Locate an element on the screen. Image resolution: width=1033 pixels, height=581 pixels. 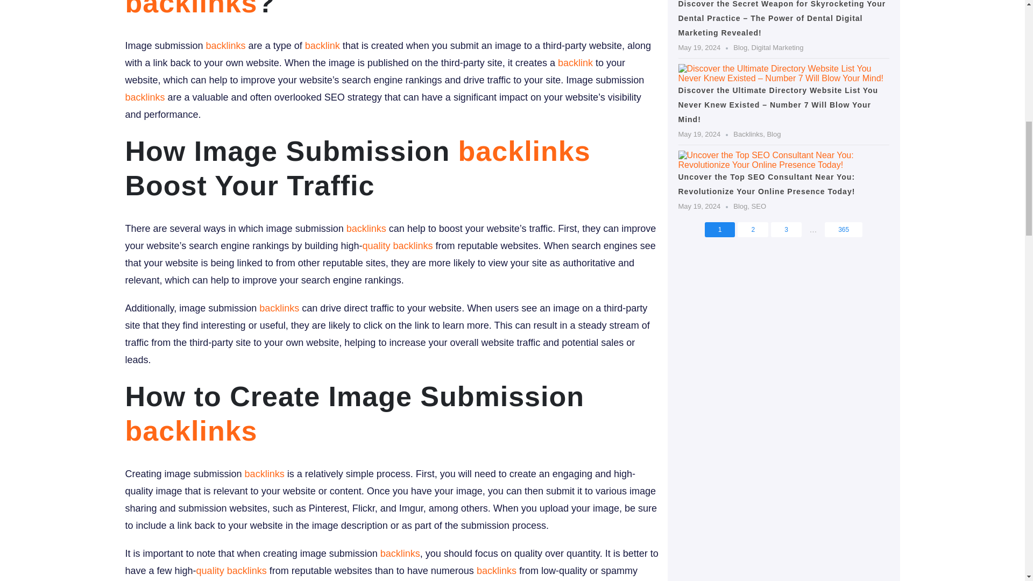
quality backlinks is located at coordinates (397, 245).